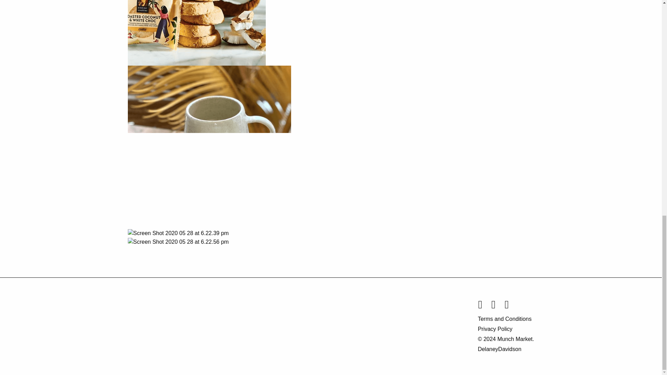  I want to click on Terms and Conditions, so click(506, 319).